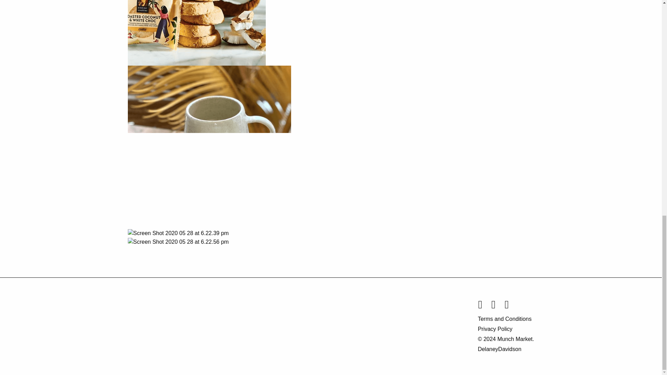  I want to click on Terms and Conditions, so click(506, 319).